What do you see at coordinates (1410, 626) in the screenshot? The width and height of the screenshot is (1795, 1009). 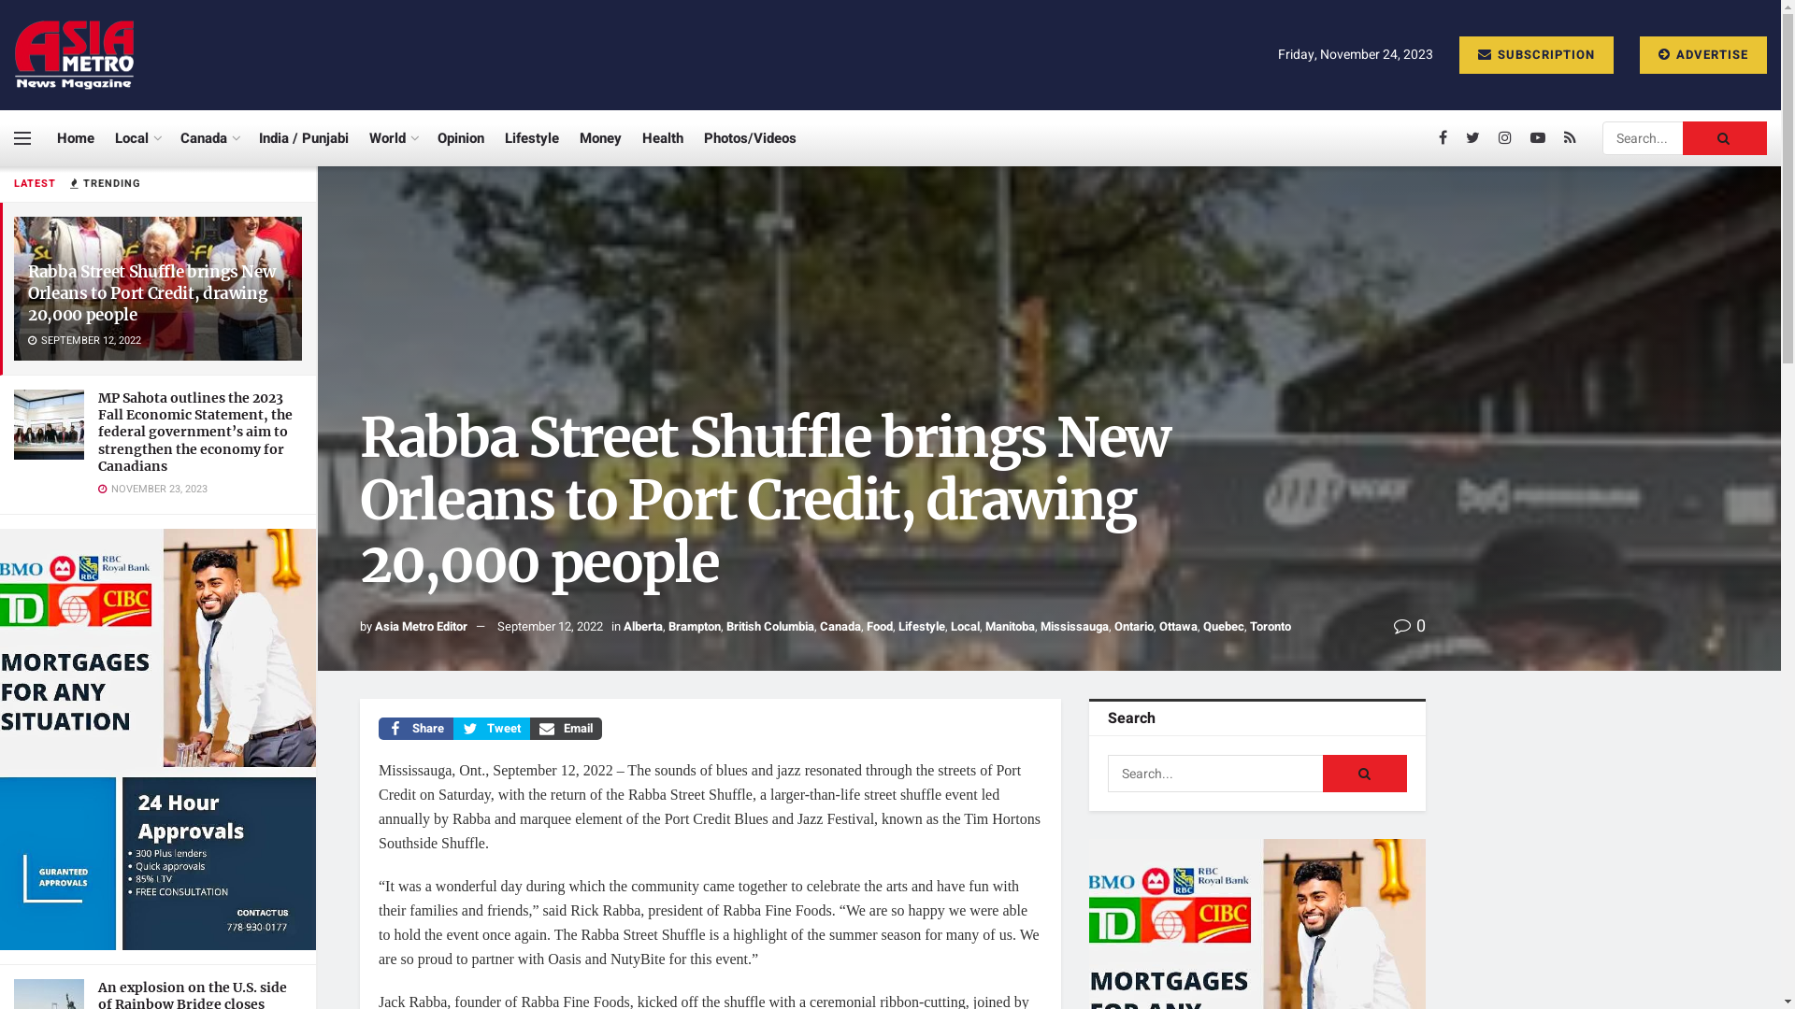 I see `0` at bounding box center [1410, 626].